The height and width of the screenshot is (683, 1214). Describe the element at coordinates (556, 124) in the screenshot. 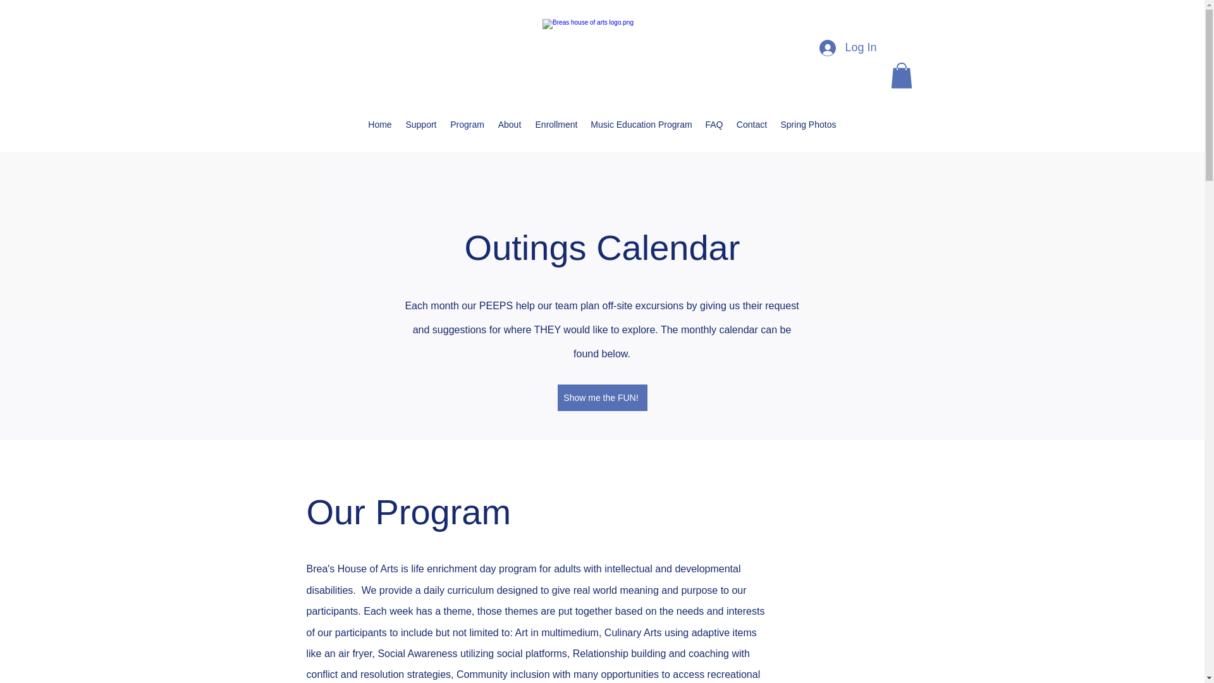

I see `Enrollment` at that location.